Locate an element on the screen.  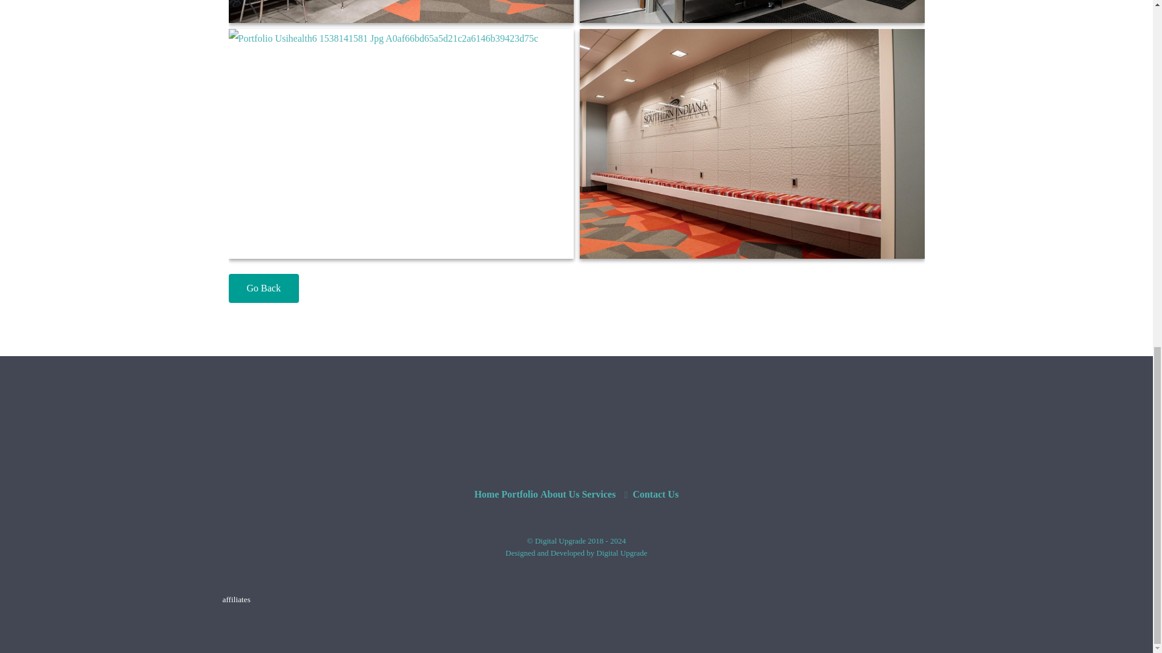
Go Back is located at coordinates (264, 288).